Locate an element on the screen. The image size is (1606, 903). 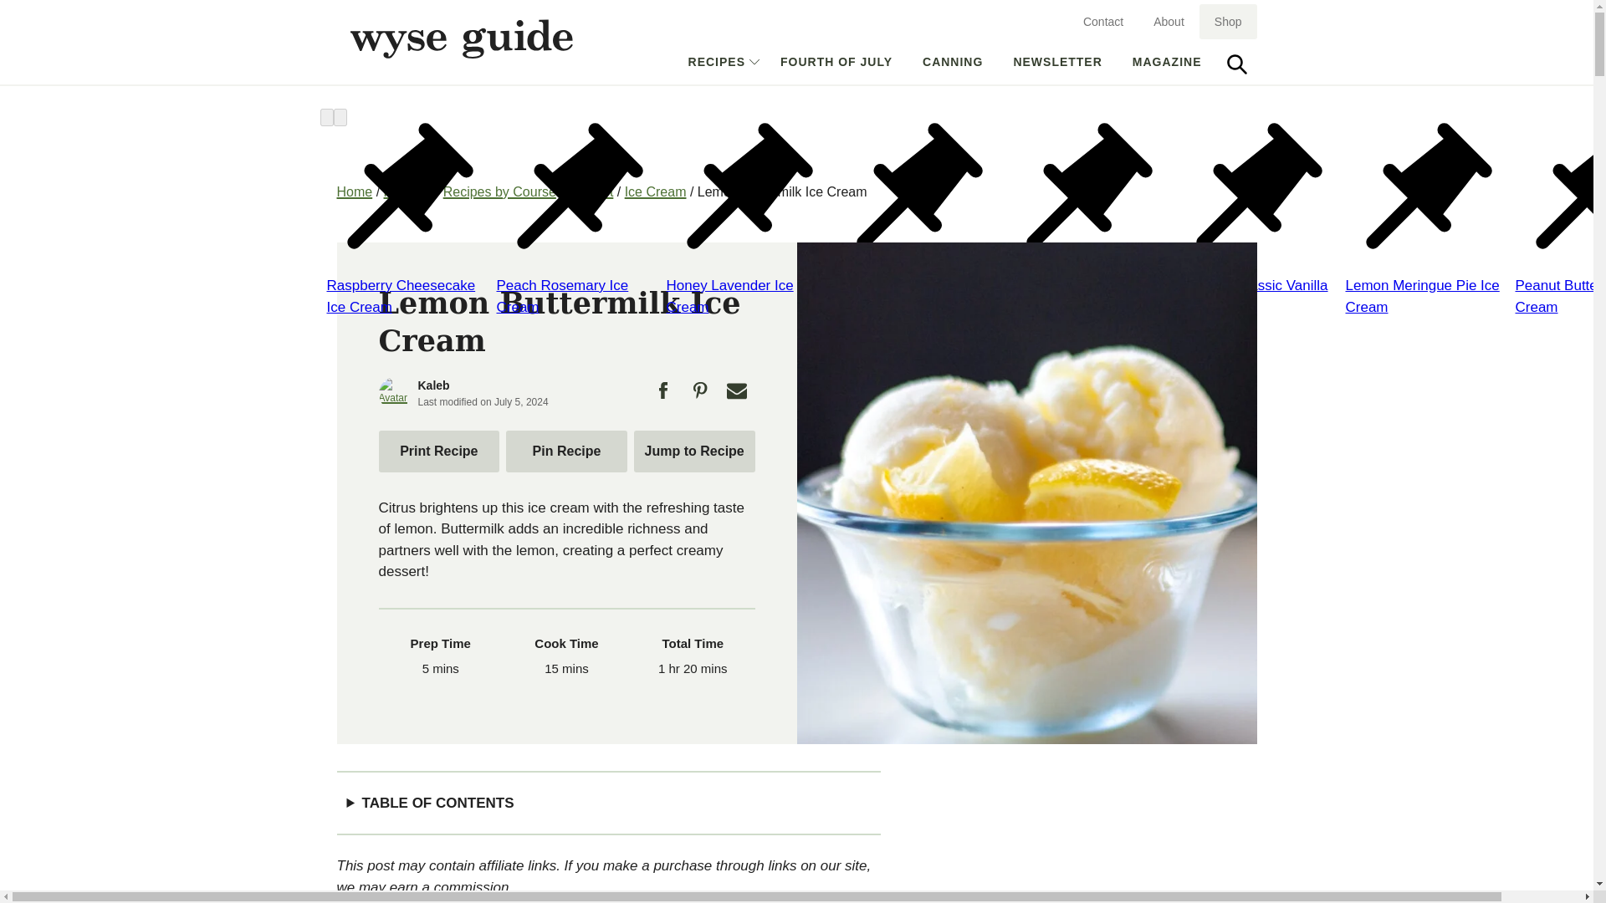
FOURTH OF JULY is located at coordinates (1102, 20).